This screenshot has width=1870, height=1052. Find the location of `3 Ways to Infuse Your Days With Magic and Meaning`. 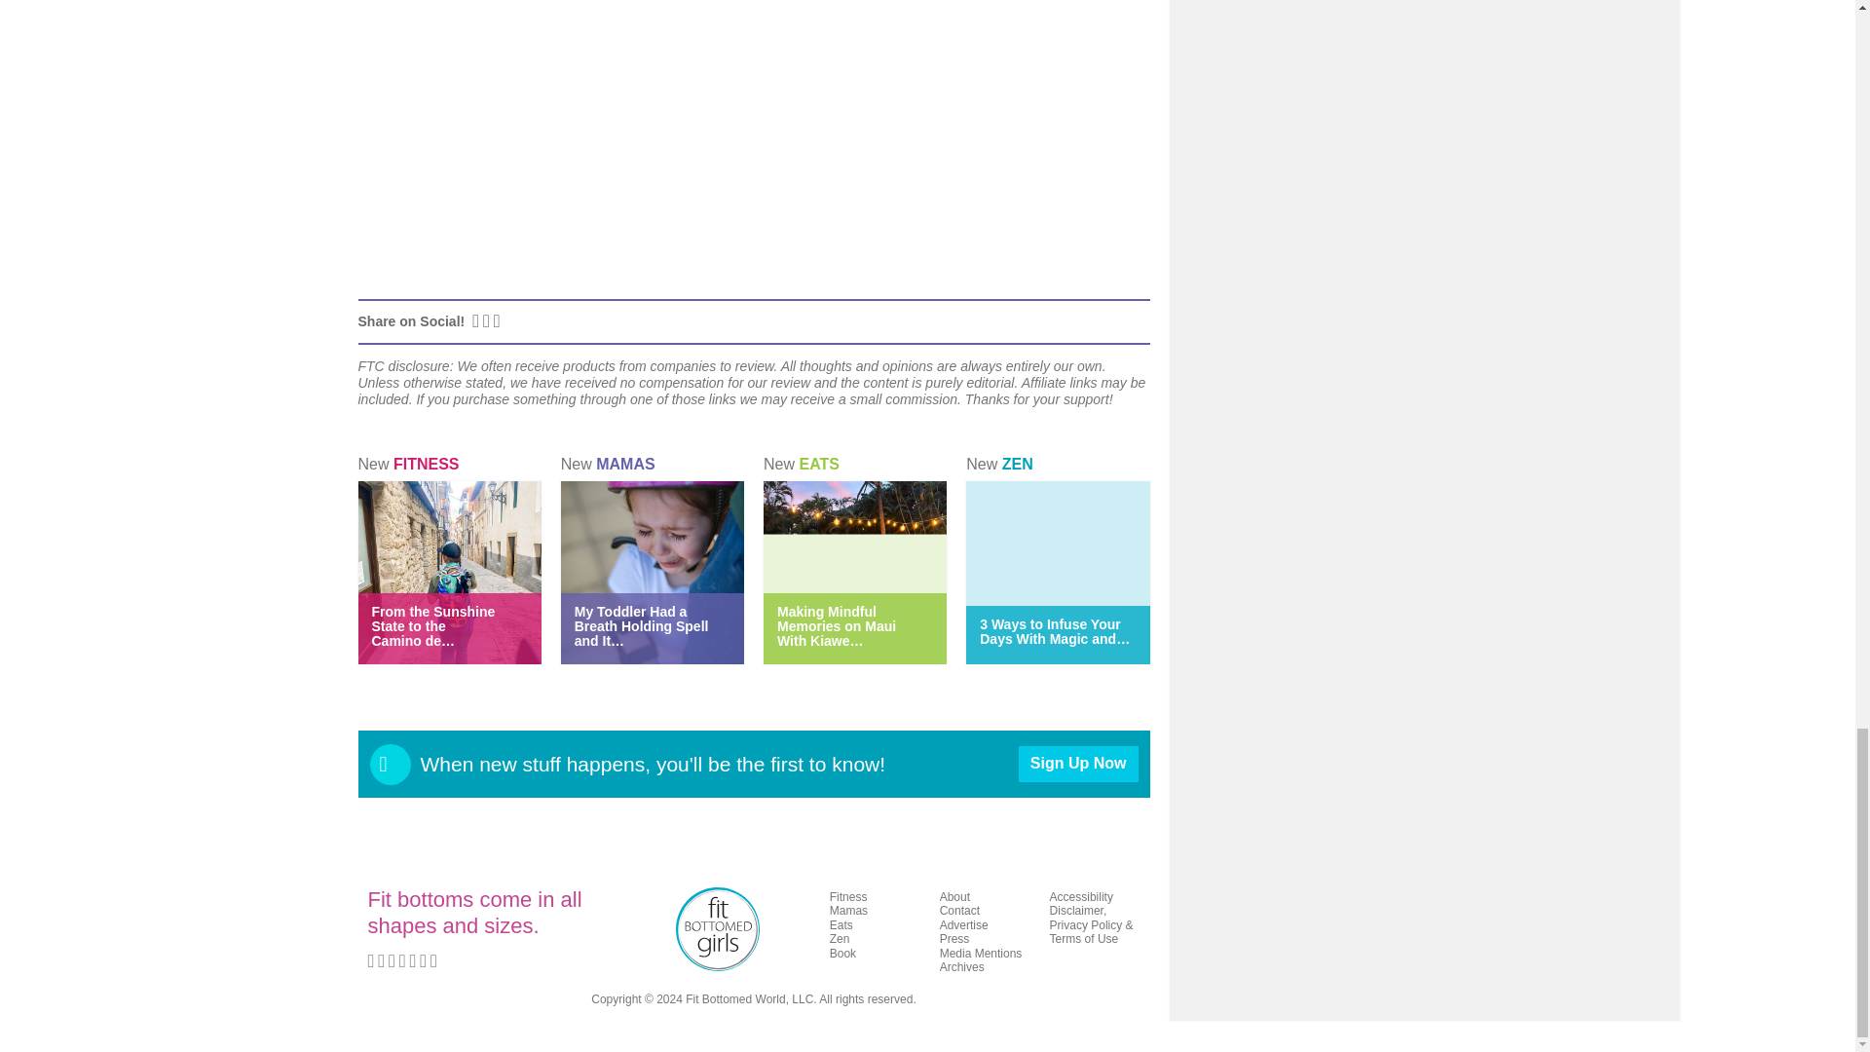

3 Ways to Infuse Your Days With Magic and Meaning is located at coordinates (1054, 631).